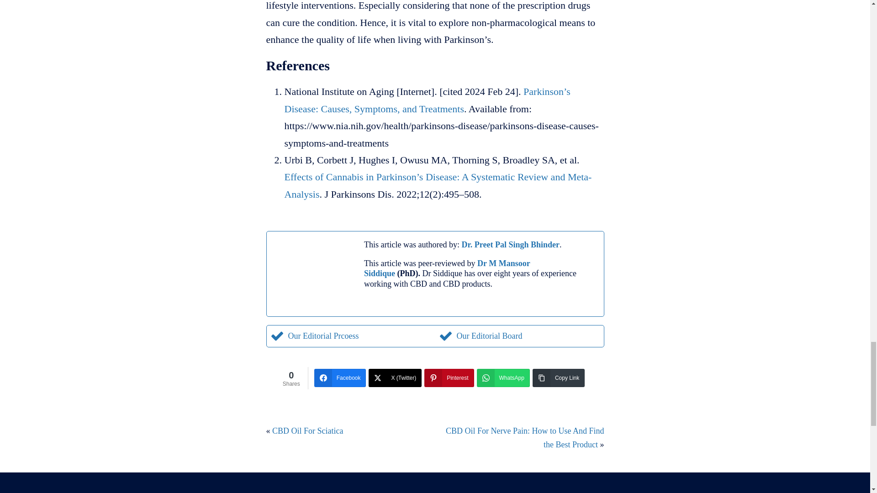  I want to click on Our Editorial Board, so click(480, 336).